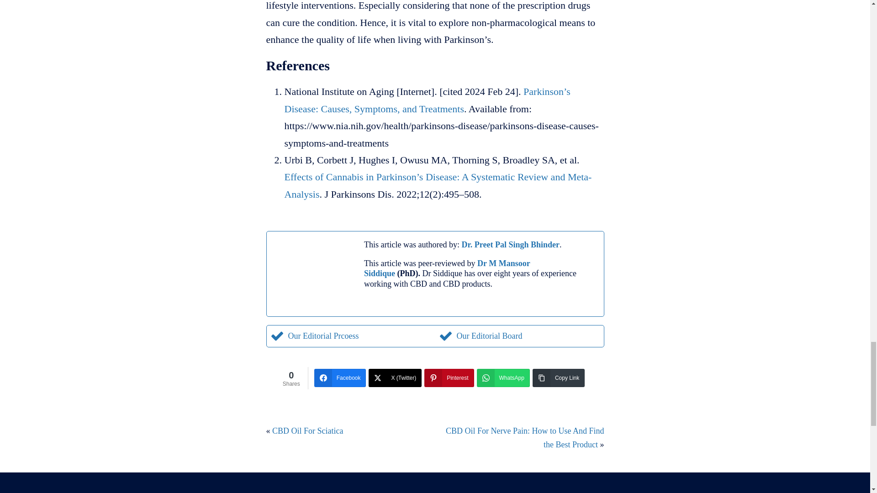  I want to click on Our Editorial Board, so click(480, 336).